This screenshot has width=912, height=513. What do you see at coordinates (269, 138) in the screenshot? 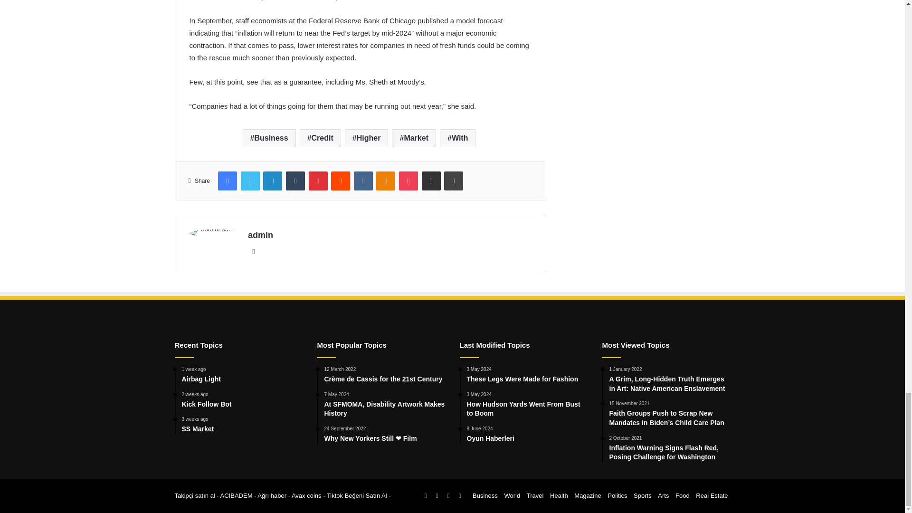
I see `Business` at bounding box center [269, 138].